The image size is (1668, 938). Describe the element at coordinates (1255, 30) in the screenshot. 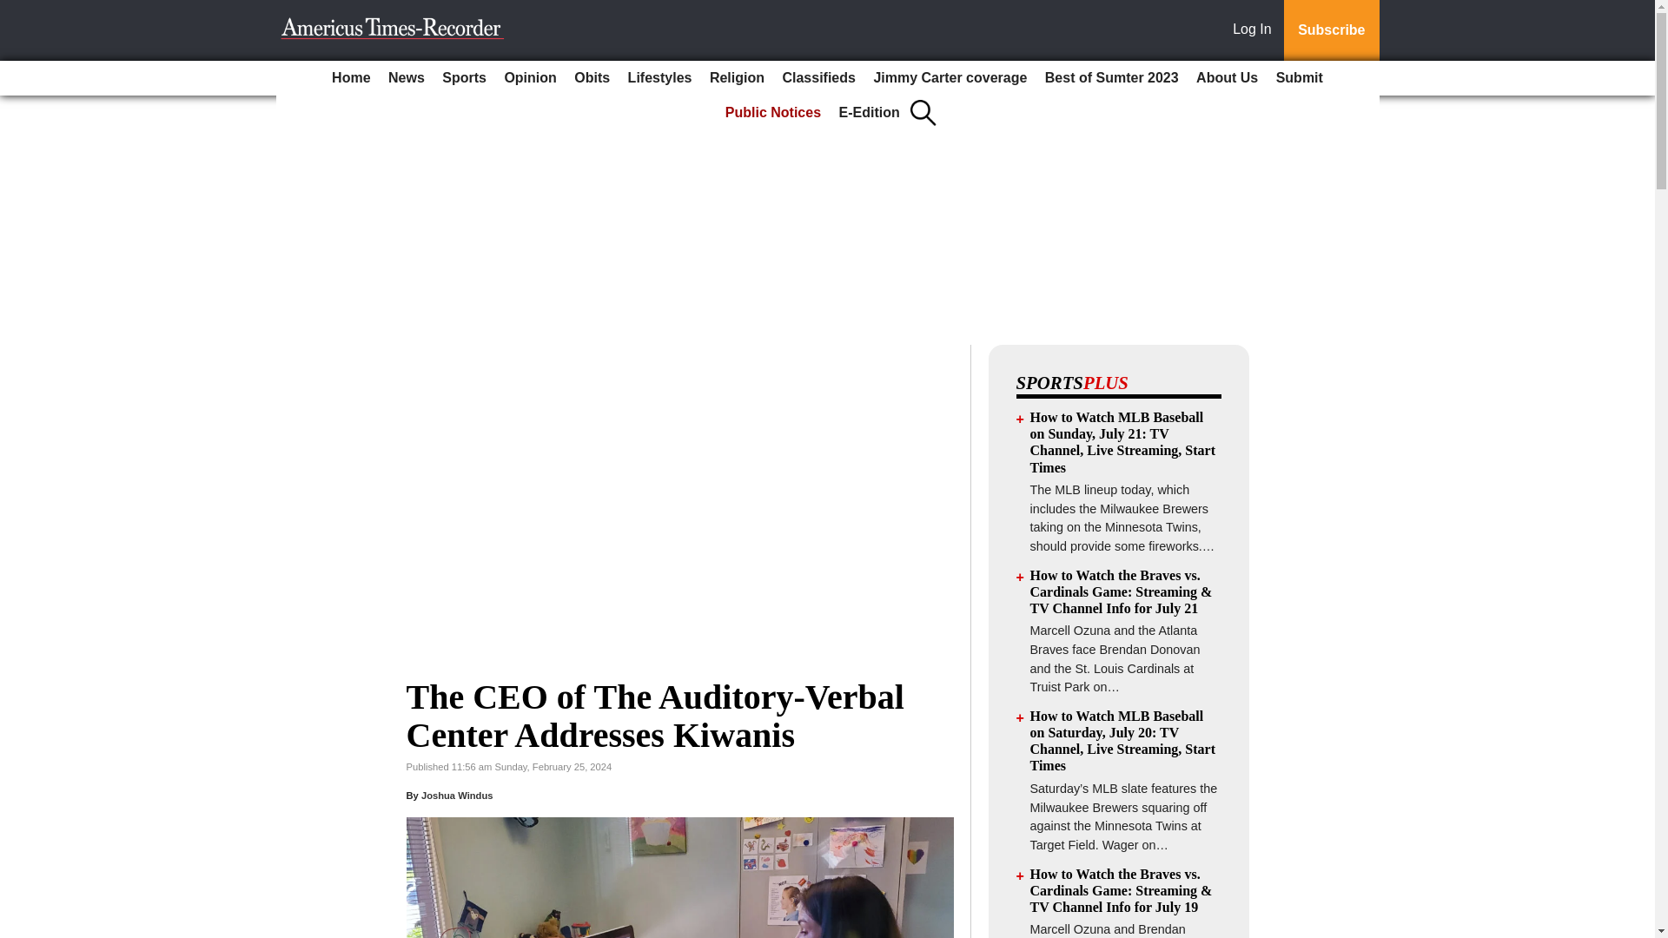

I see `Log In` at that location.